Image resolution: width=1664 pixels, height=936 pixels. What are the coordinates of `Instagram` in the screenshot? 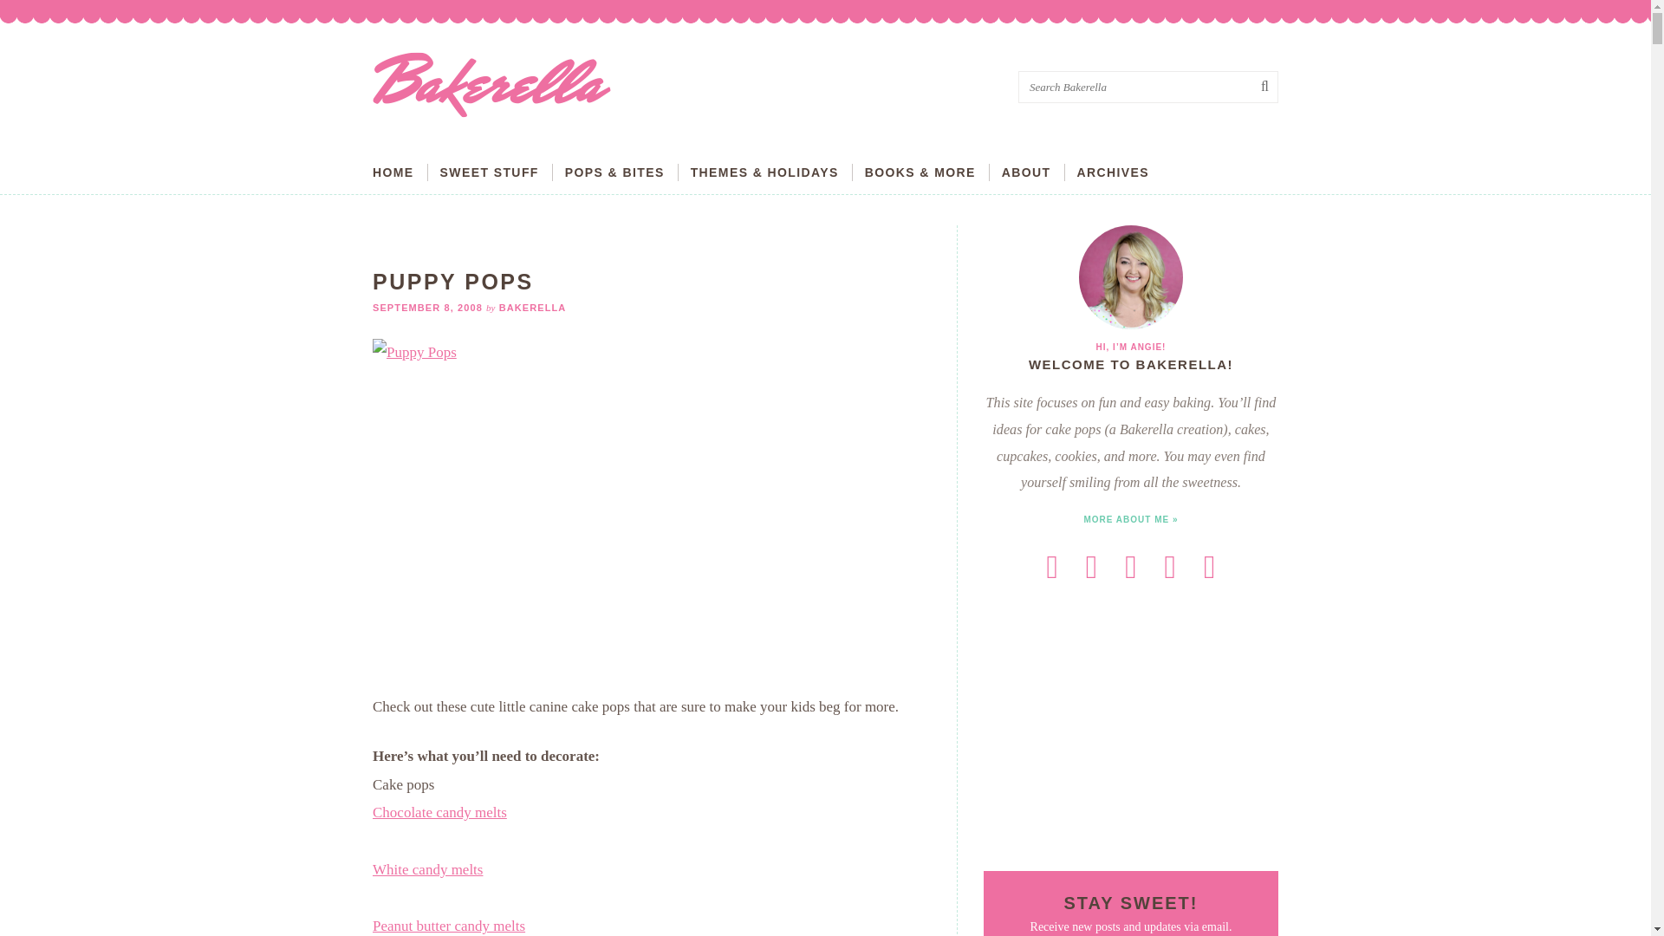 It's located at (1209, 567).